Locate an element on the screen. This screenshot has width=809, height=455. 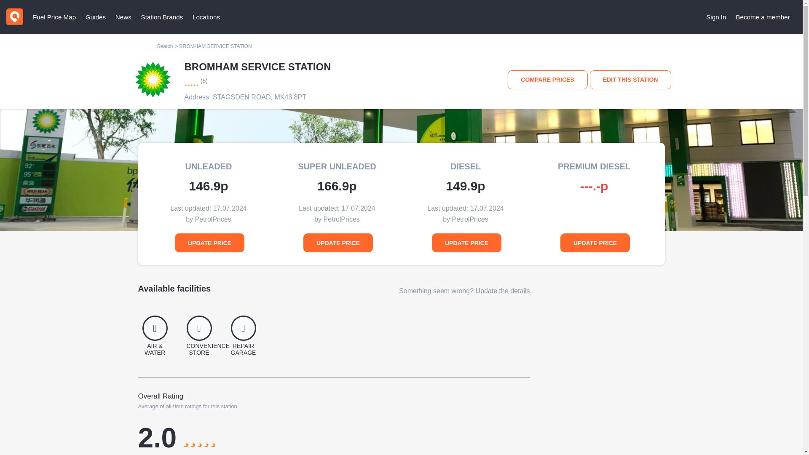
Station Brands is located at coordinates (162, 17).